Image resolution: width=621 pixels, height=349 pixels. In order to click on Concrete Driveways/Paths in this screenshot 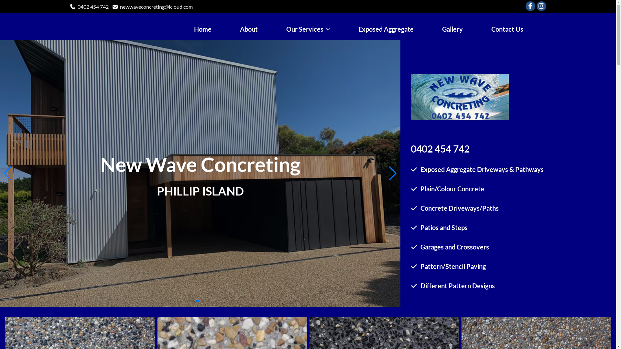, I will do `click(460, 208)`.